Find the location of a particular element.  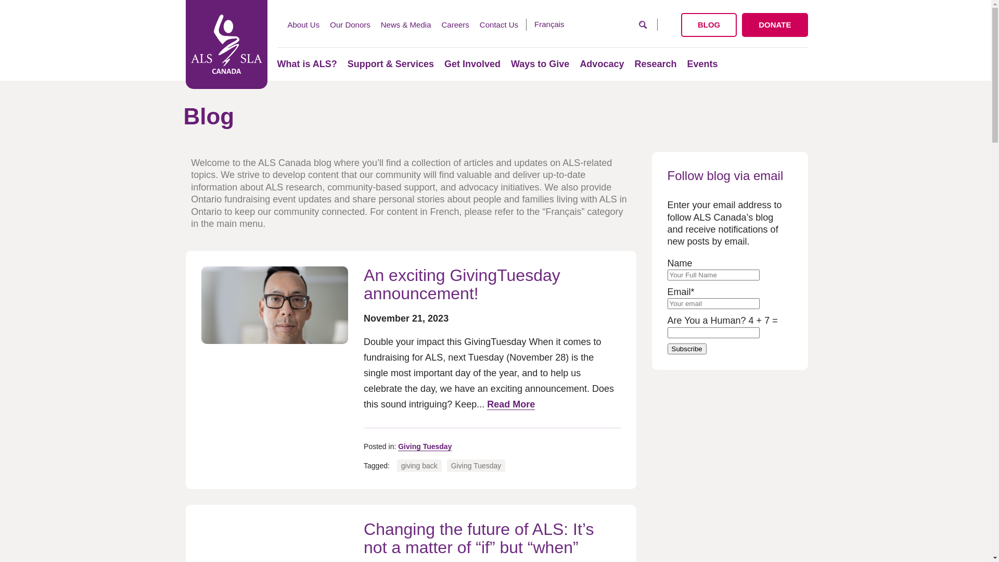

DONATE is located at coordinates (775, 25).